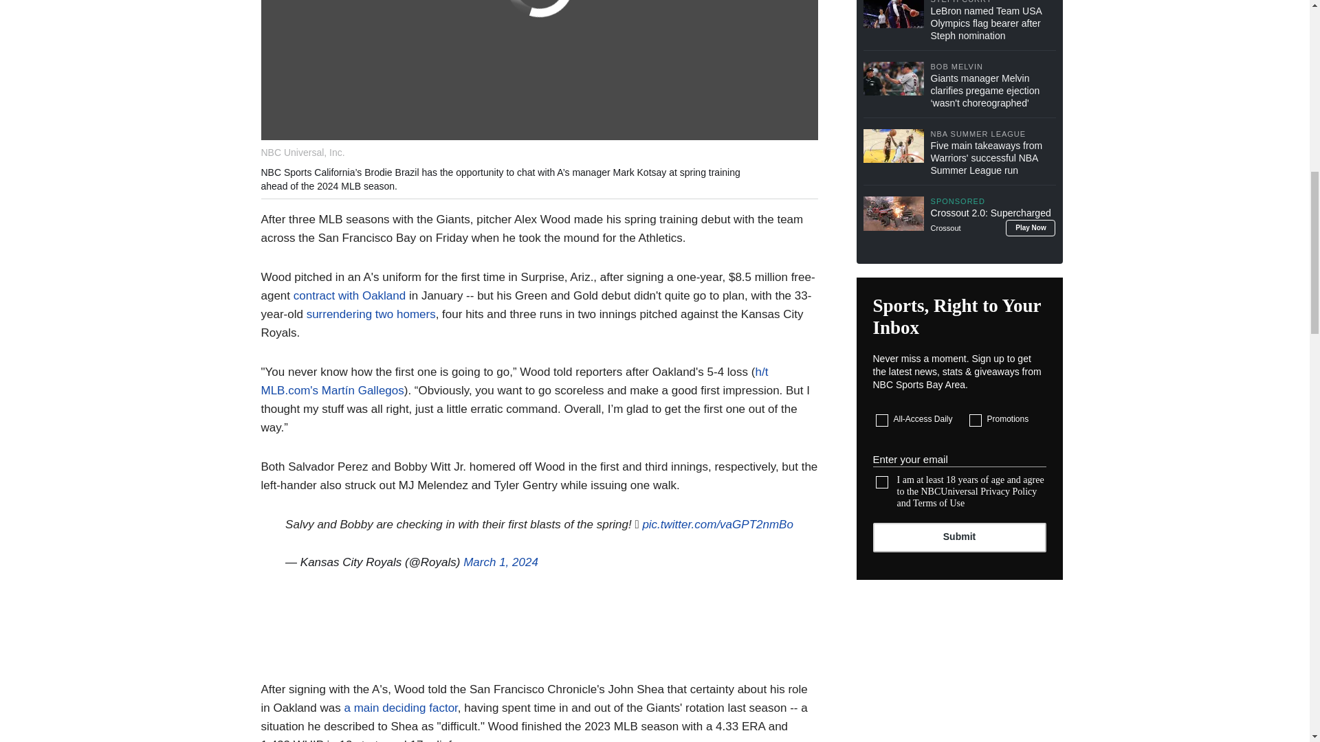 The width and height of the screenshot is (1320, 742). I want to click on contract with Oakland, so click(349, 295).